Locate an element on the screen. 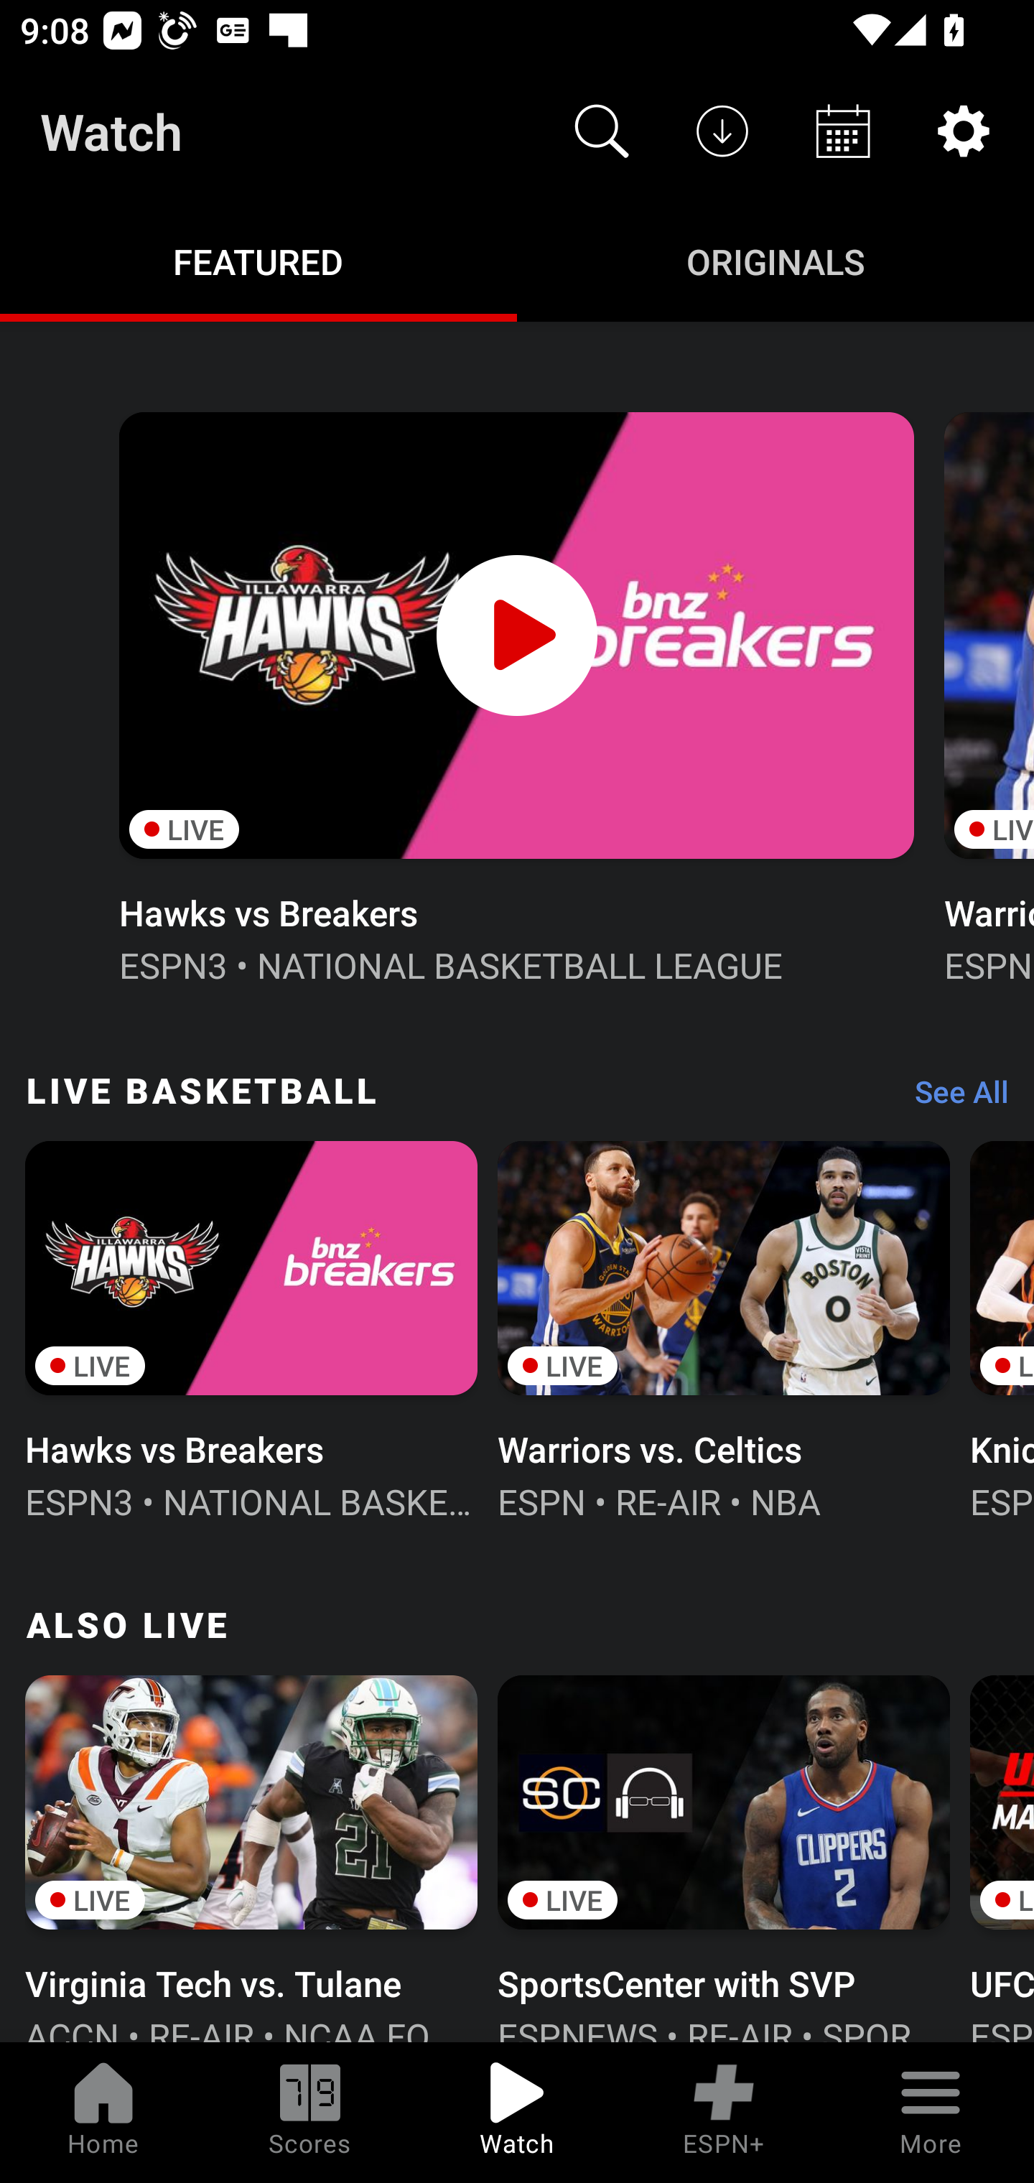 The height and width of the screenshot is (2183, 1034). Originals ORIGINALS is located at coordinates (775, 260).